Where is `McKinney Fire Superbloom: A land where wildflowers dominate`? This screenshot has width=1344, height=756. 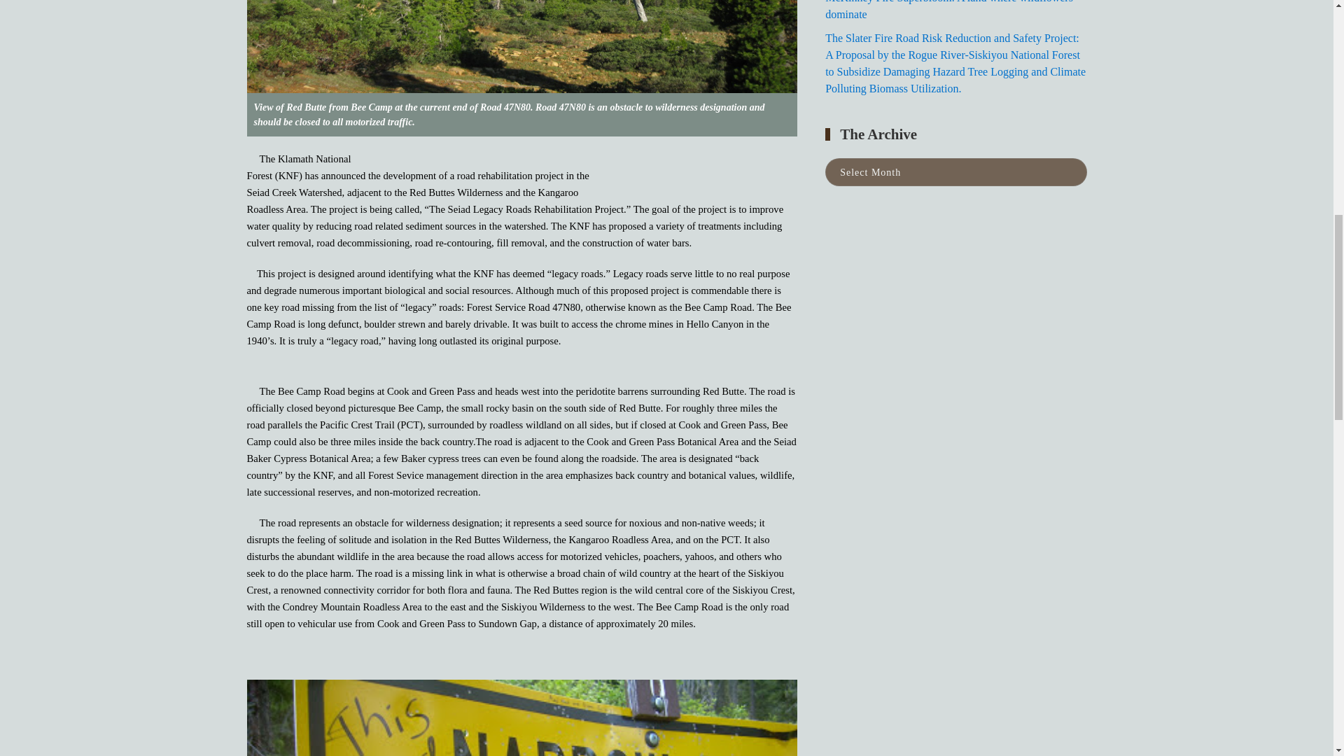 McKinney Fire Superbloom: A land where wildflowers dominate is located at coordinates (948, 10).